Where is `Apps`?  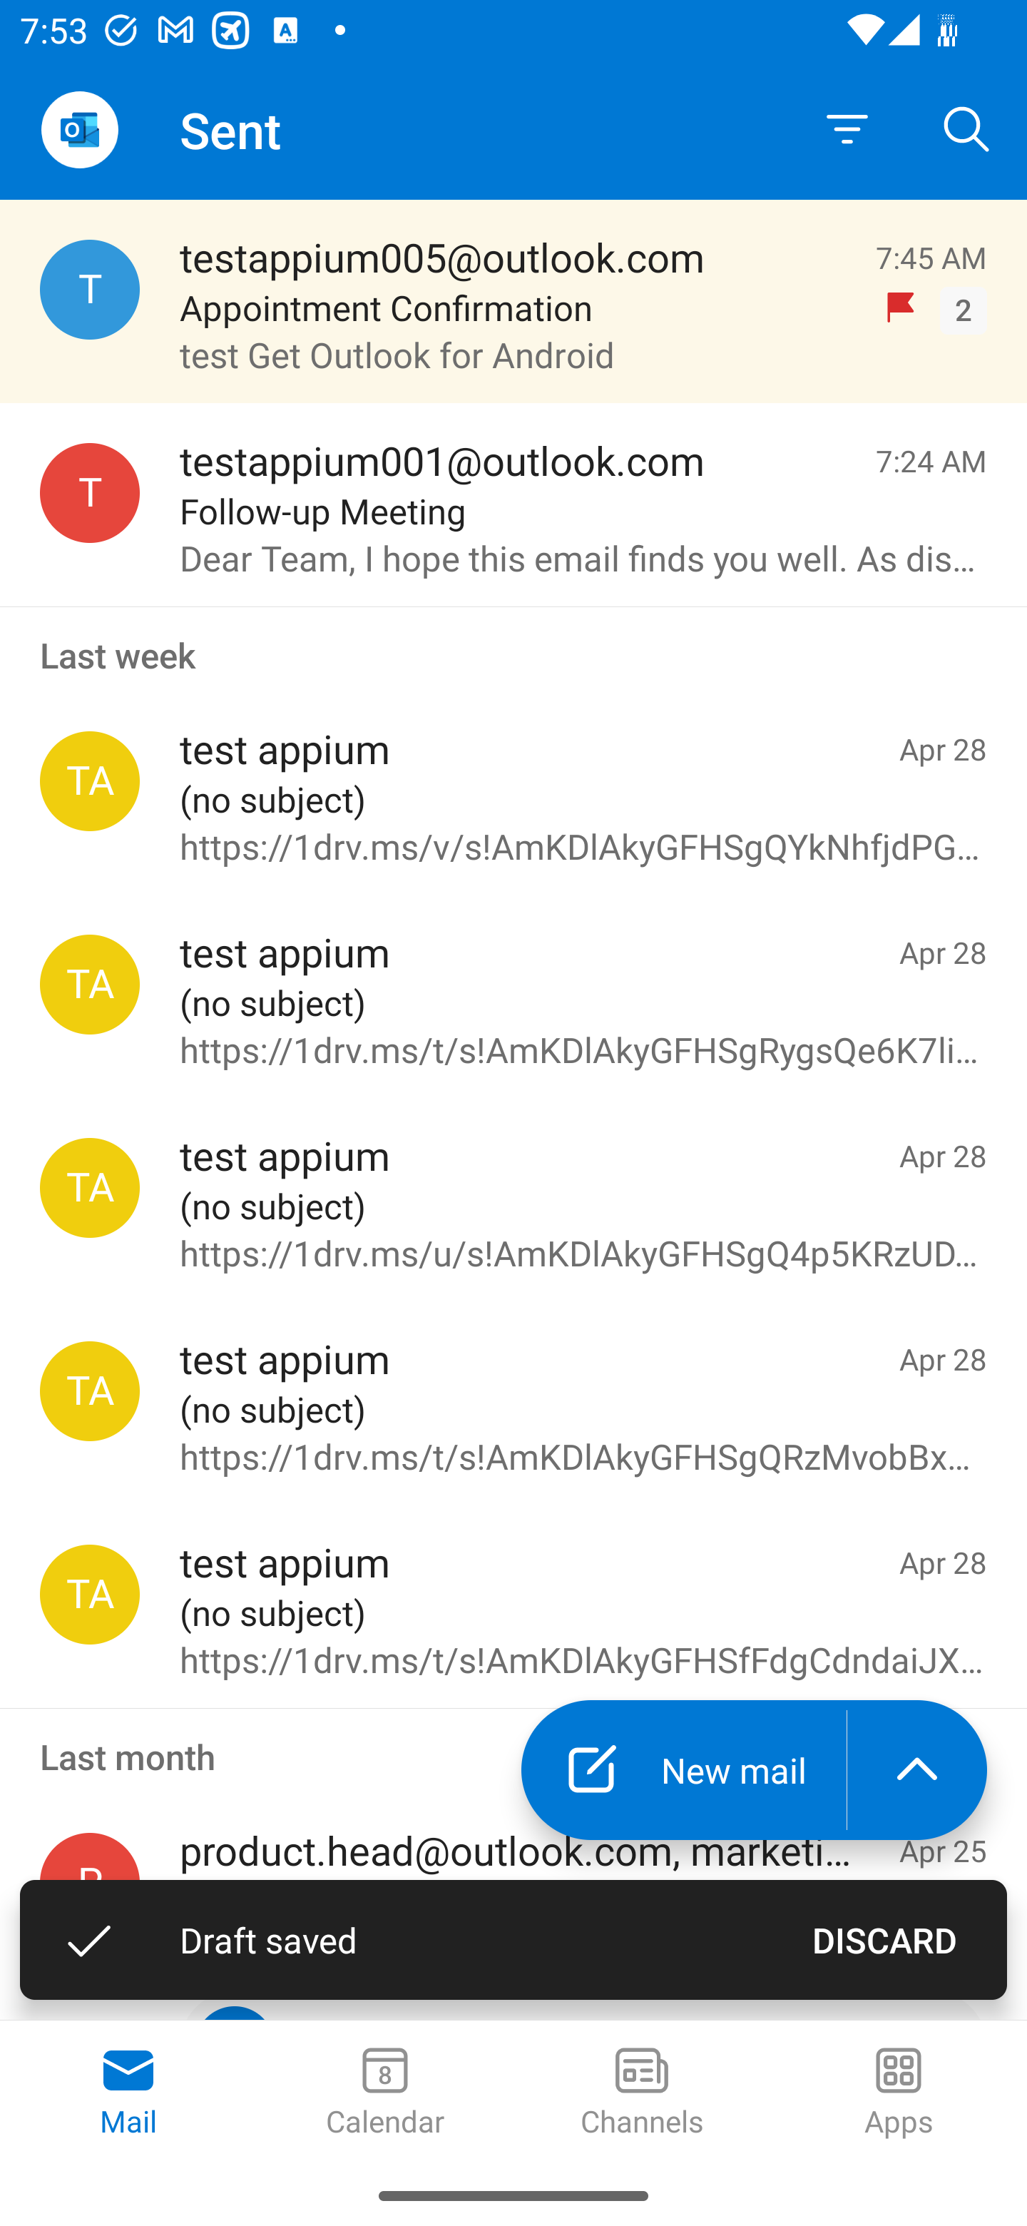 Apps is located at coordinates (899, 2093).